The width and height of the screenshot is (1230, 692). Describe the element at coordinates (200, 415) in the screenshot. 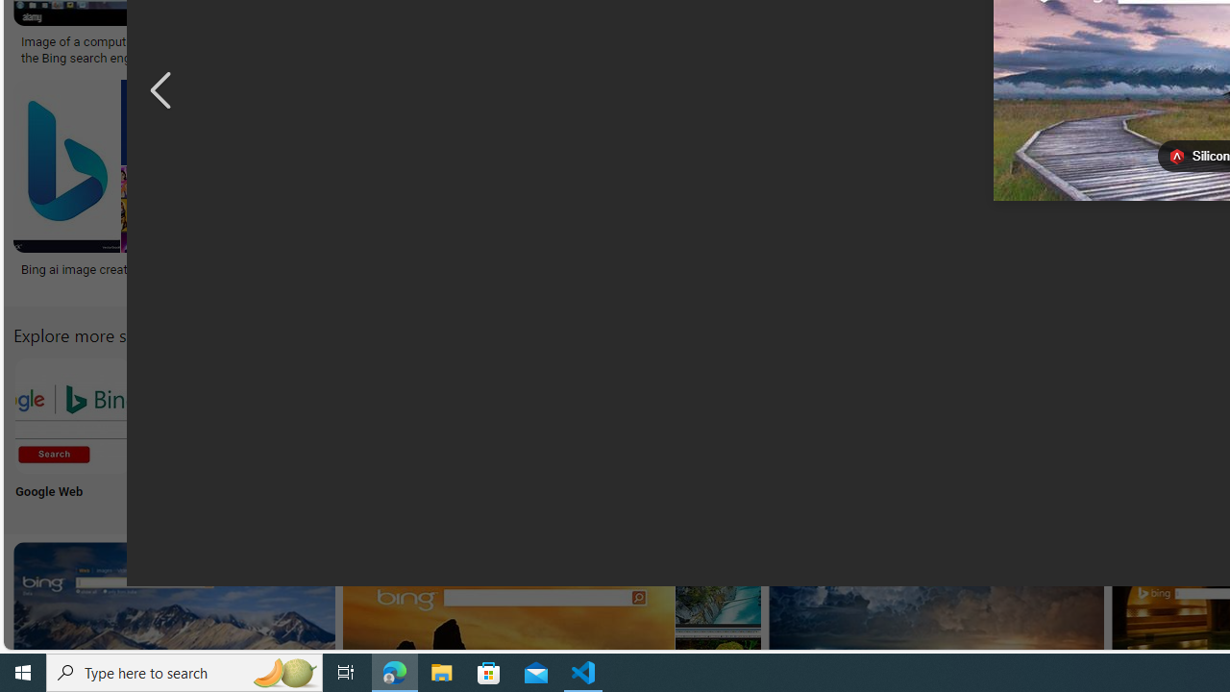

I see `Bing Search App Logo` at that location.